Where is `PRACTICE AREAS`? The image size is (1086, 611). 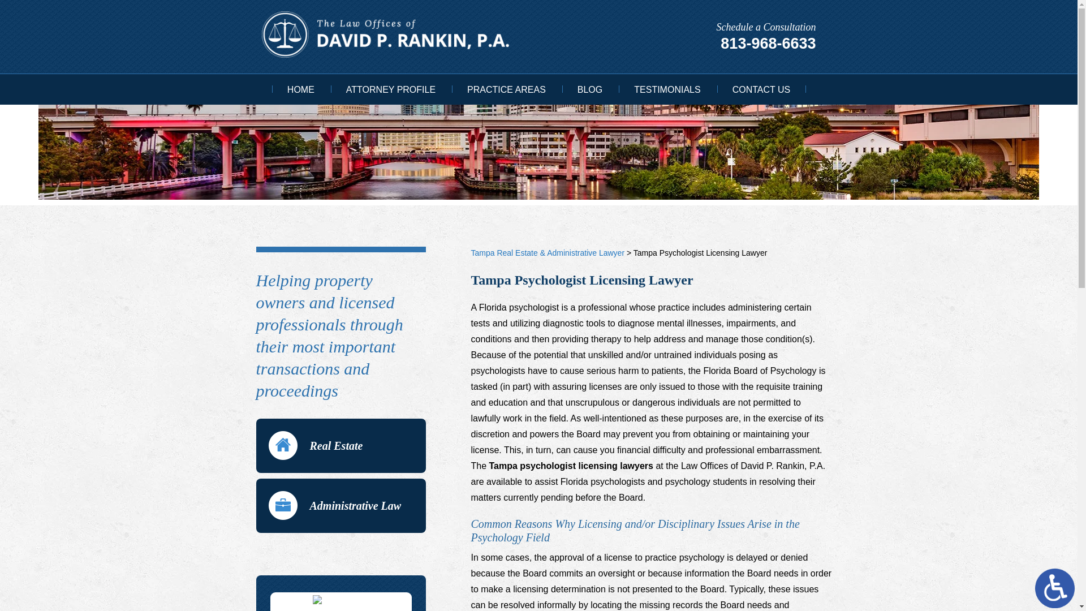
PRACTICE AREAS is located at coordinates (507, 90).